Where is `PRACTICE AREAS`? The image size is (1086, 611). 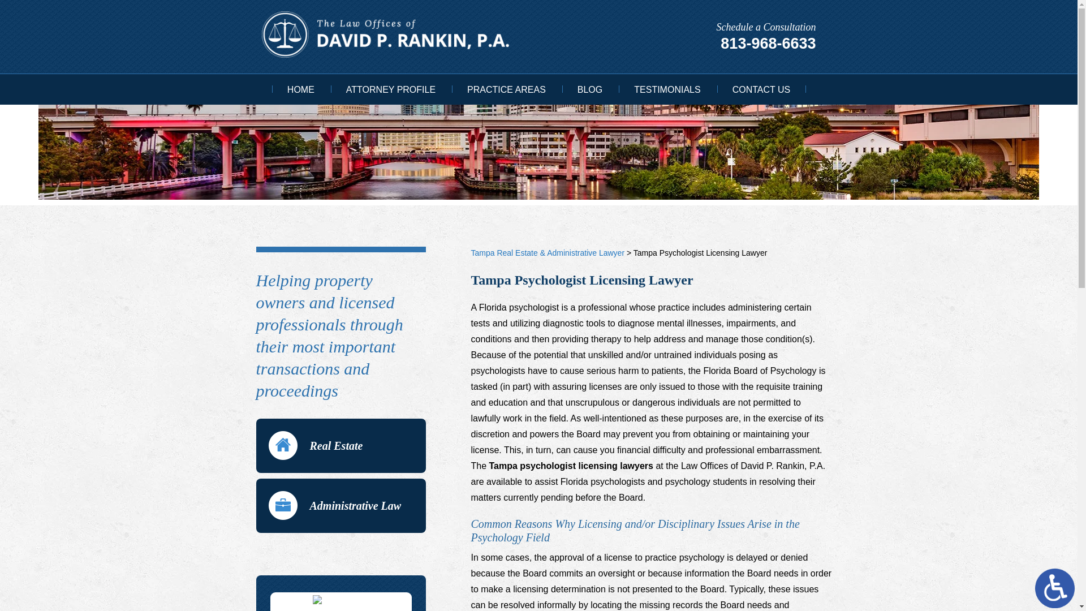
PRACTICE AREAS is located at coordinates (507, 90).